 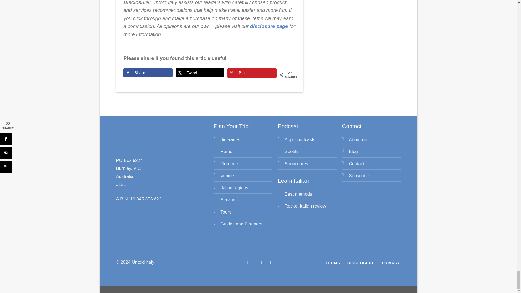 What do you see at coordinates (148, 73) in the screenshot?
I see `Share on Facebook` at bounding box center [148, 73].